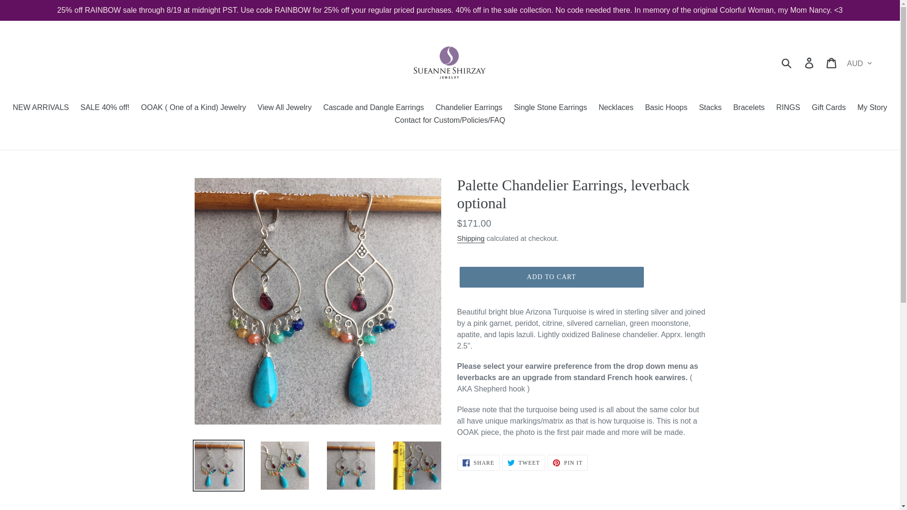  Describe the element at coordinates (550, 109) in the screenshot. I see `Single Stone Earrings` at that location.